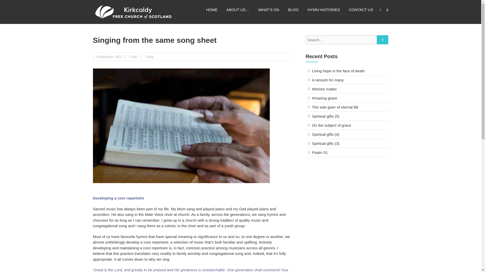 The width and height of the screenshot is (485, 272). What do you see at coordinates (335, 107) in the screenshot?
I see `The sole giver of eternal life` at bounding box center [335, 107].